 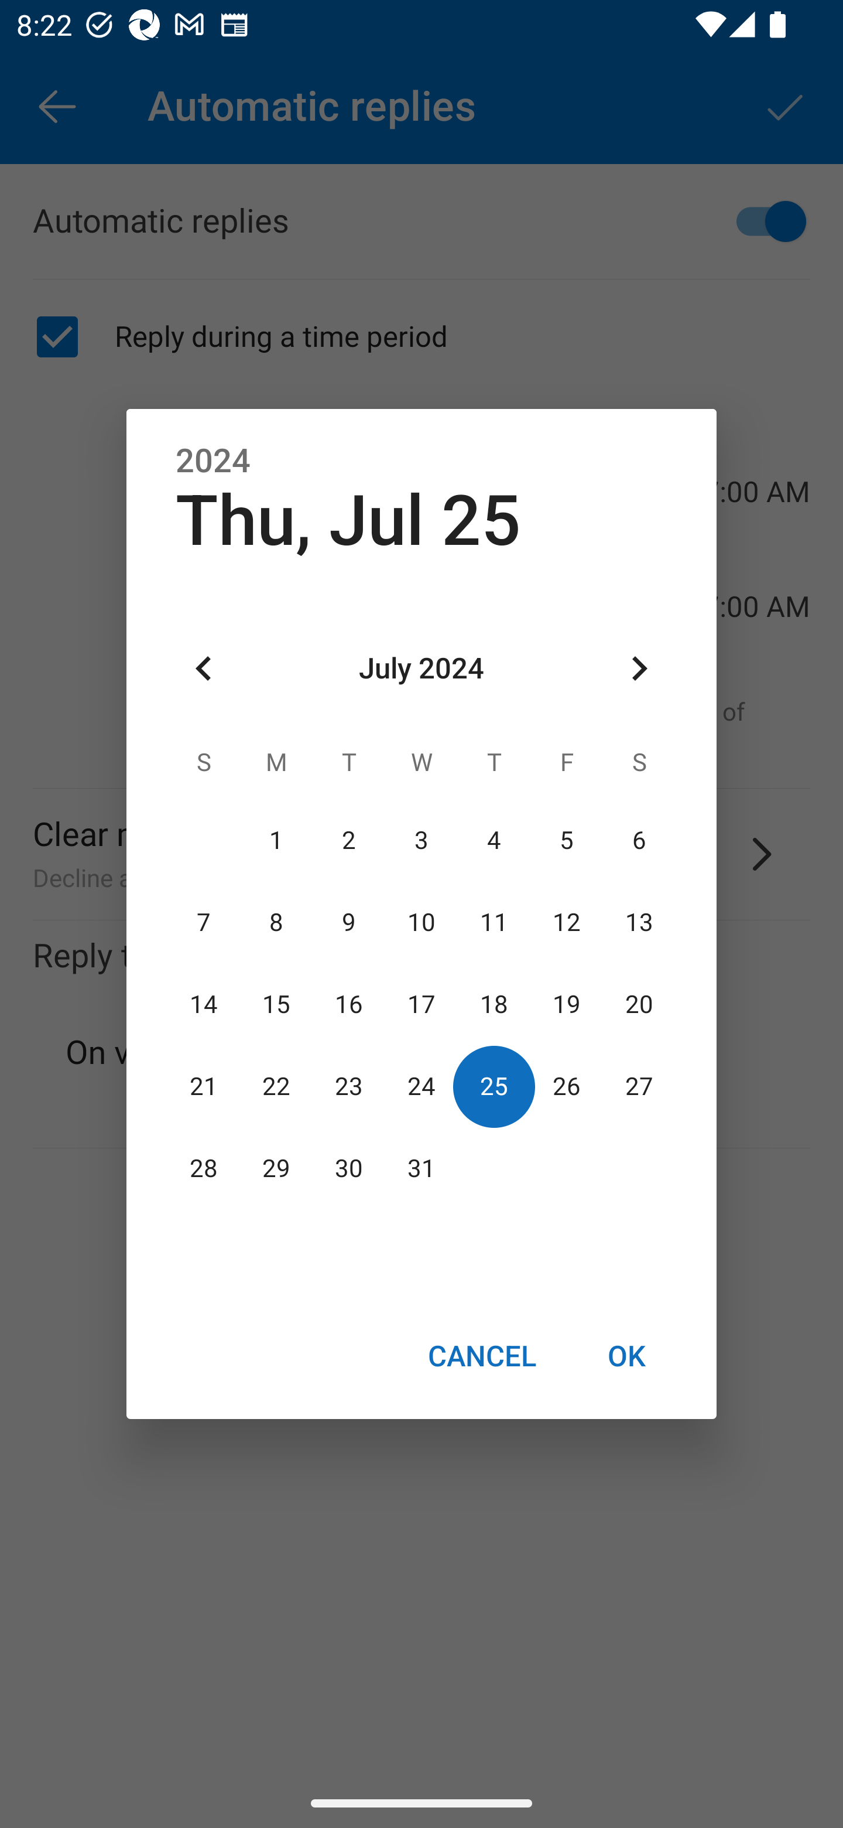 I want to click on 23 23 July 2024, so click(x=349, y=1086).